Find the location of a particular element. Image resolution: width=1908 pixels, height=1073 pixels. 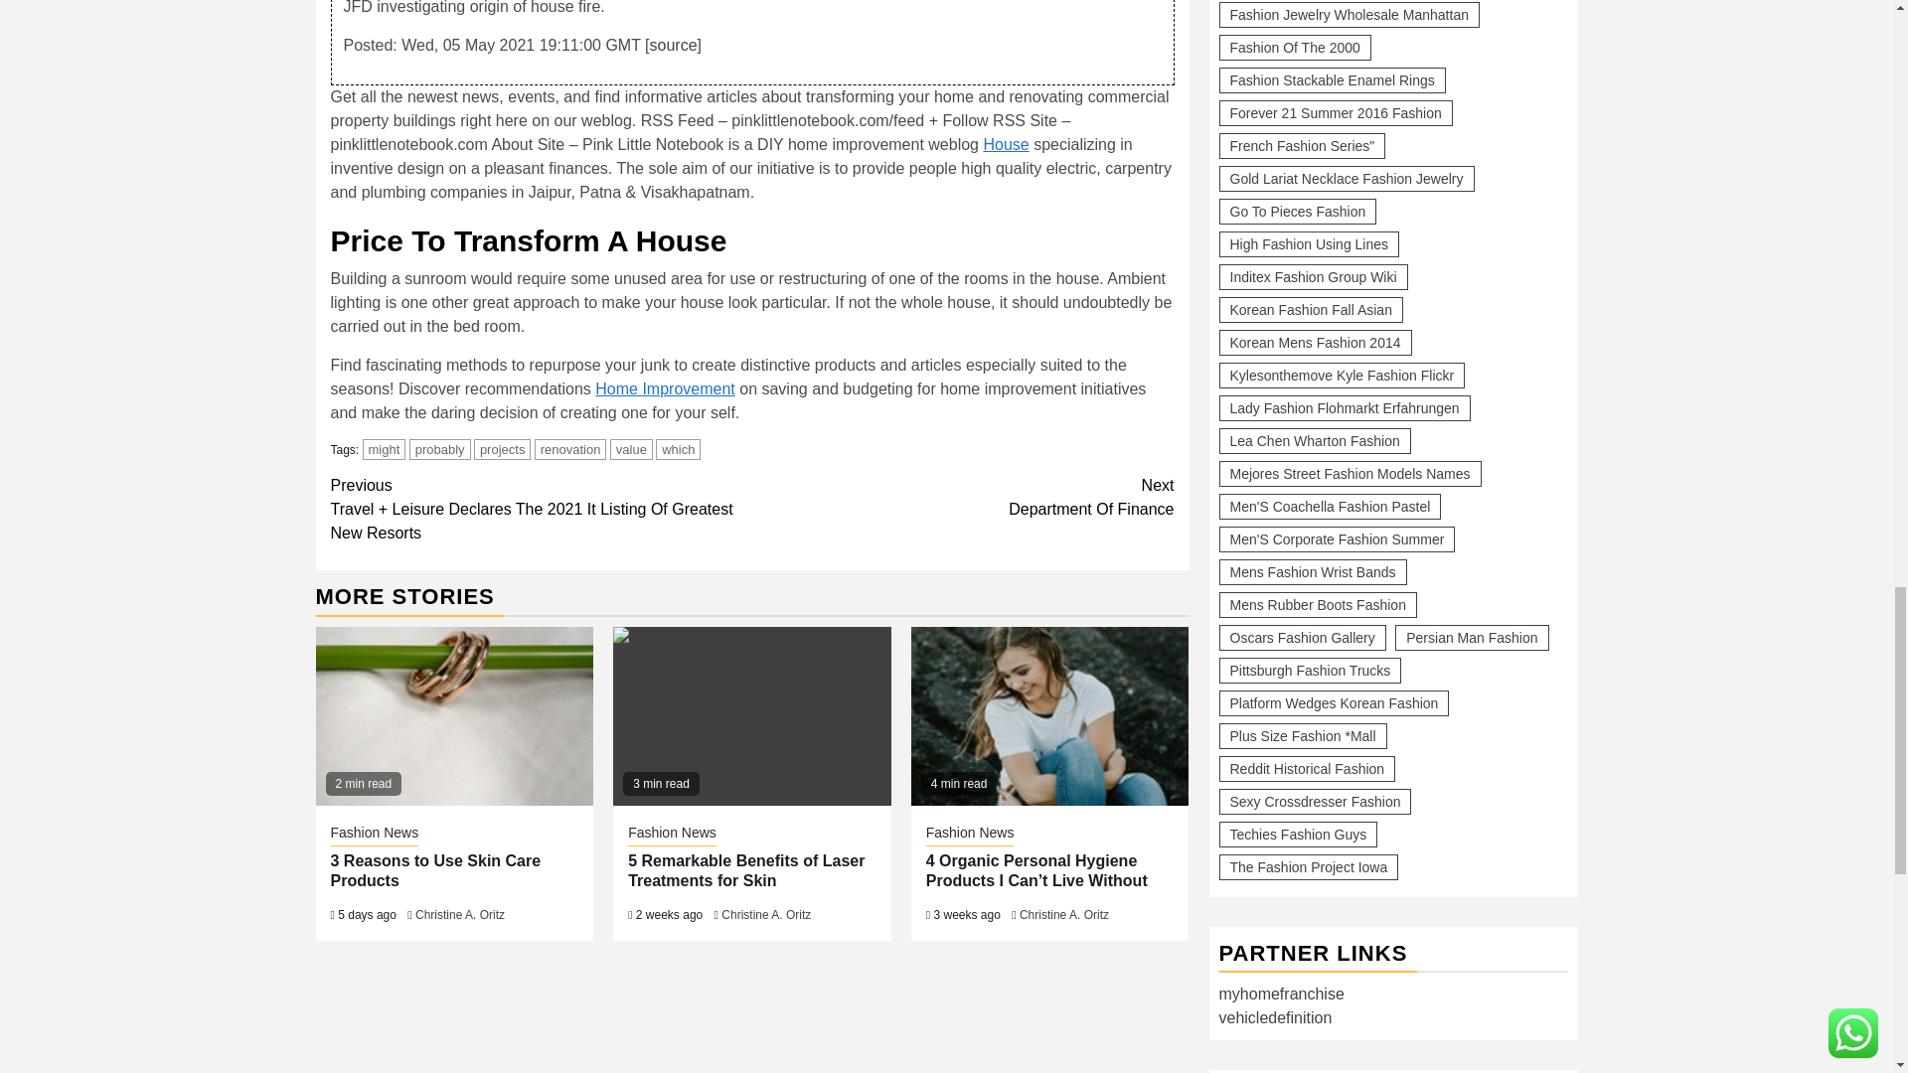

might is located at coordinates (384, 449).